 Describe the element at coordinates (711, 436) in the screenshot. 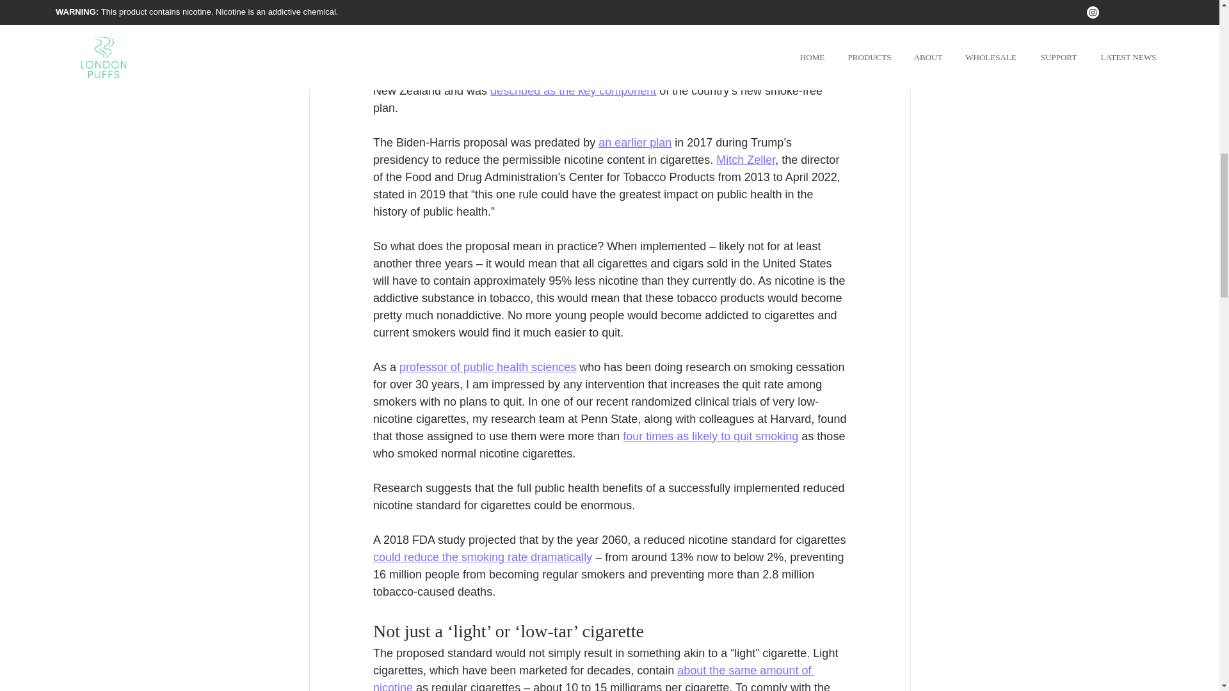

I see `four times as likely to quit smoking` at that location.